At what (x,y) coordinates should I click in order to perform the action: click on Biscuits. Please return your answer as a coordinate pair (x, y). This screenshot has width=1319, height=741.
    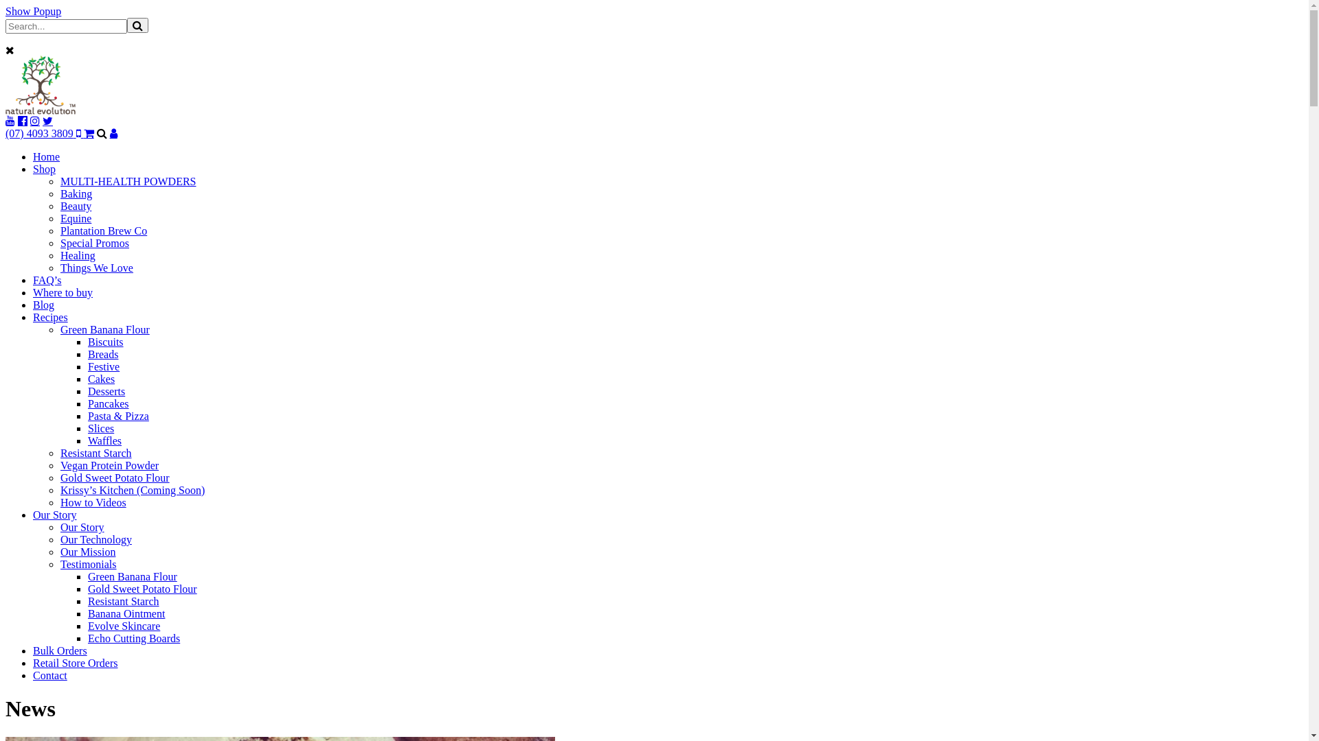
    Looking at the image, I should click on (106, 342).